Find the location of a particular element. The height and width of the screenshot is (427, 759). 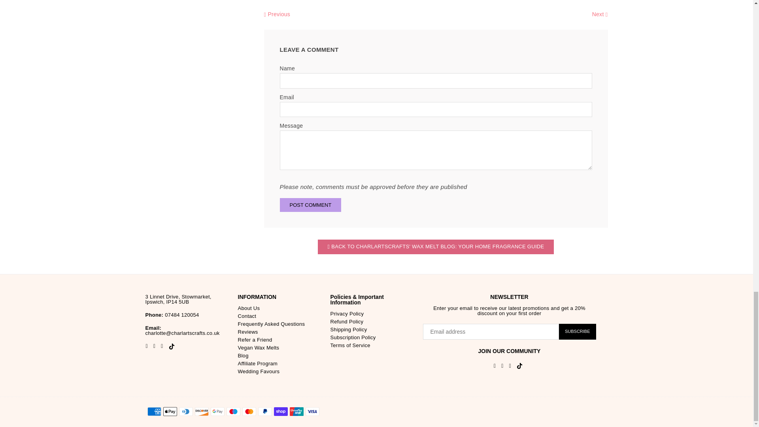

Mastercard is located at coordinates (249, 412).